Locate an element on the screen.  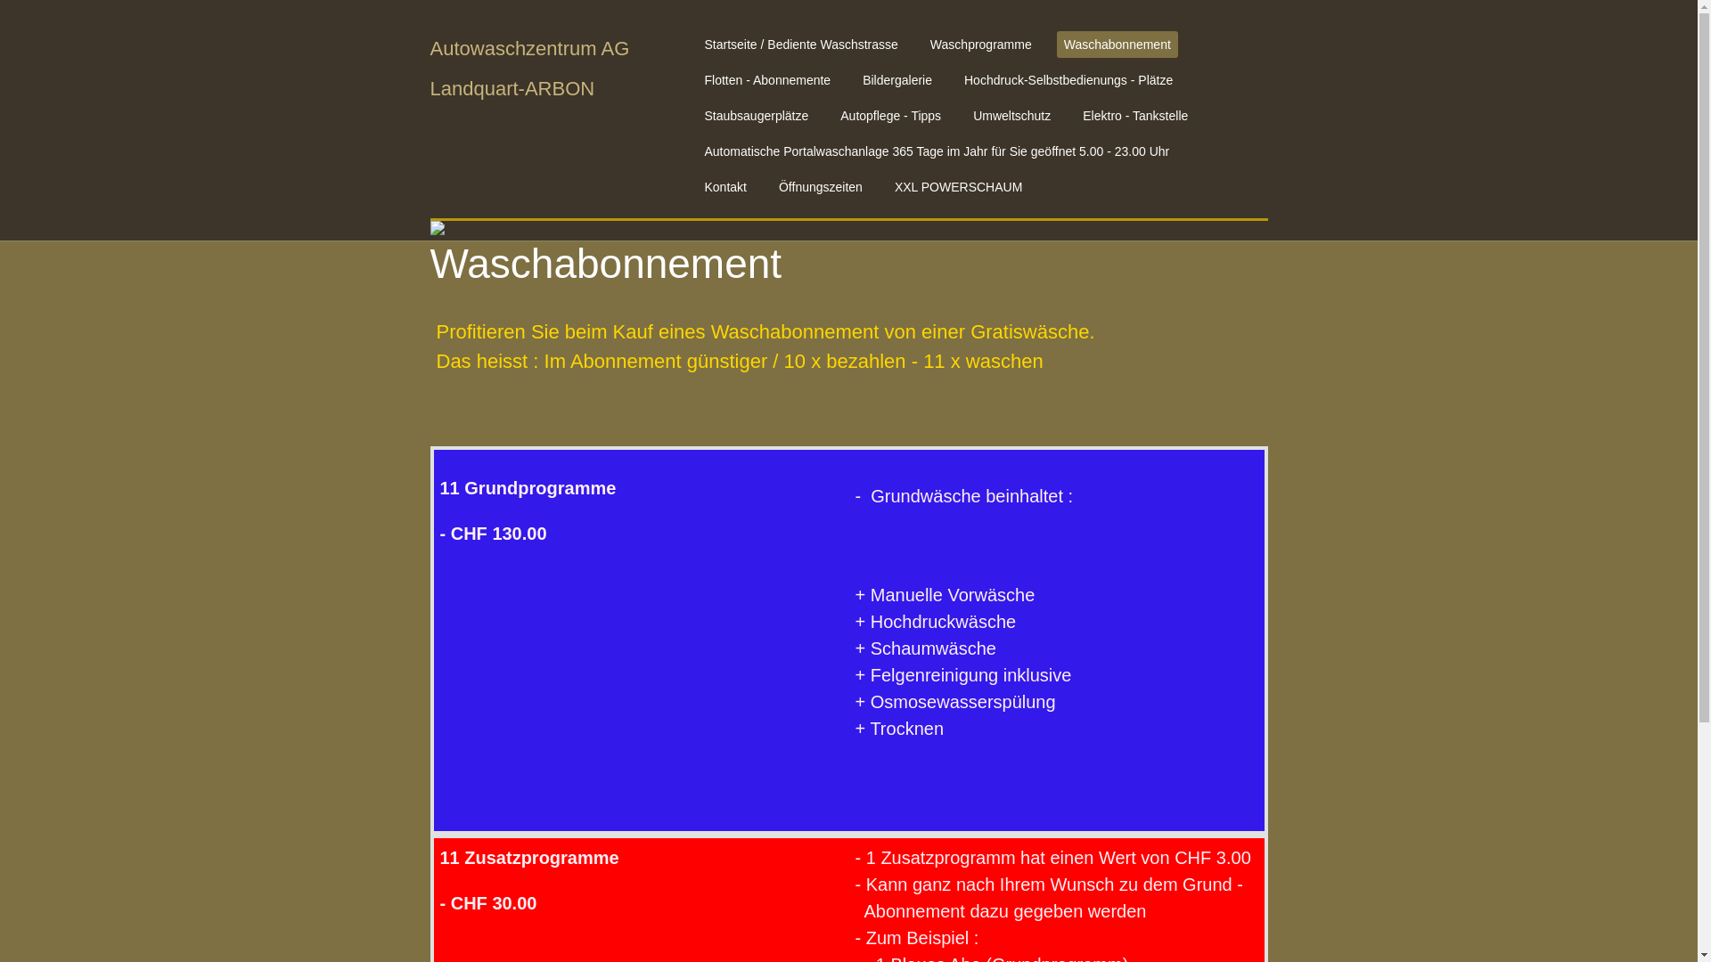
Waschprogramme is located at coordinates (981, 45).